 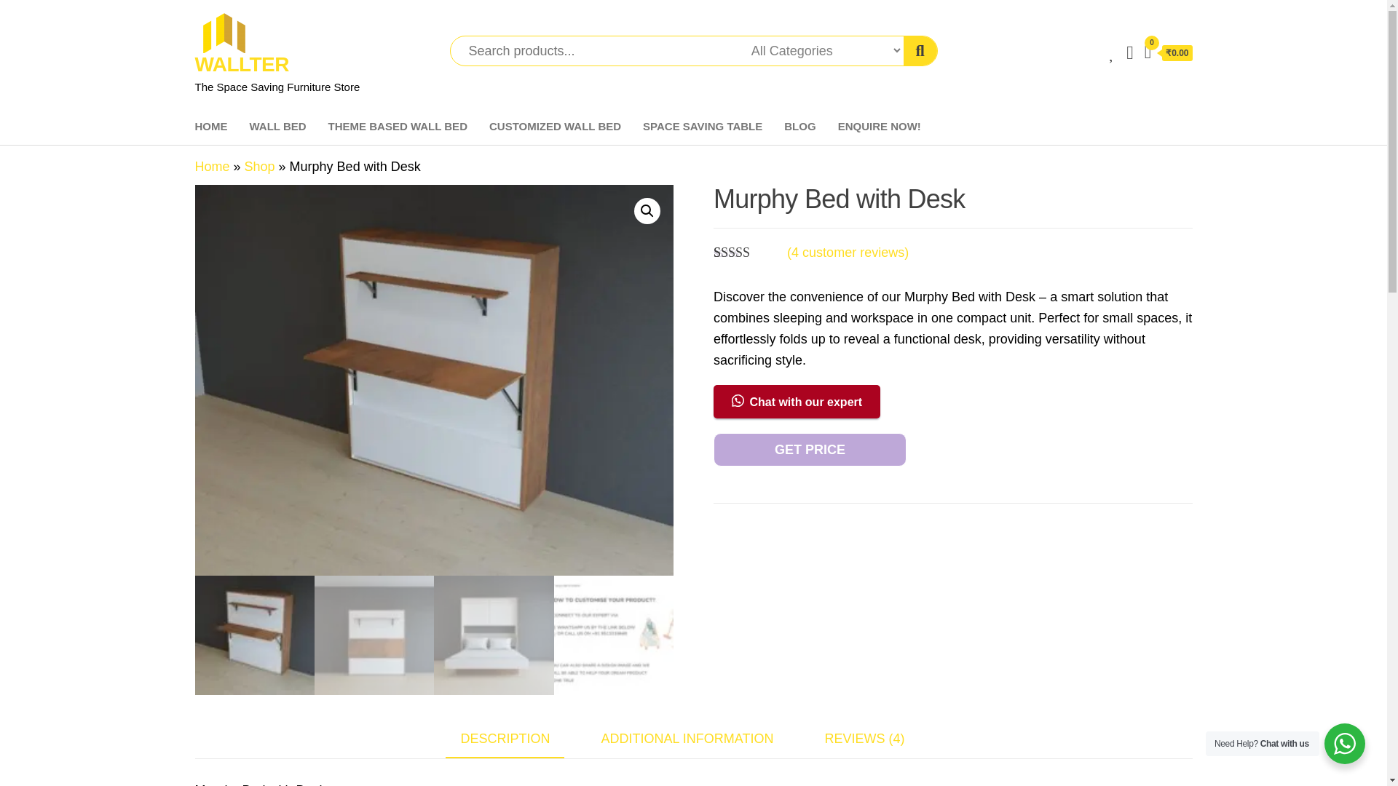 I want to click on WALL BED, so click(x=278, y=127).